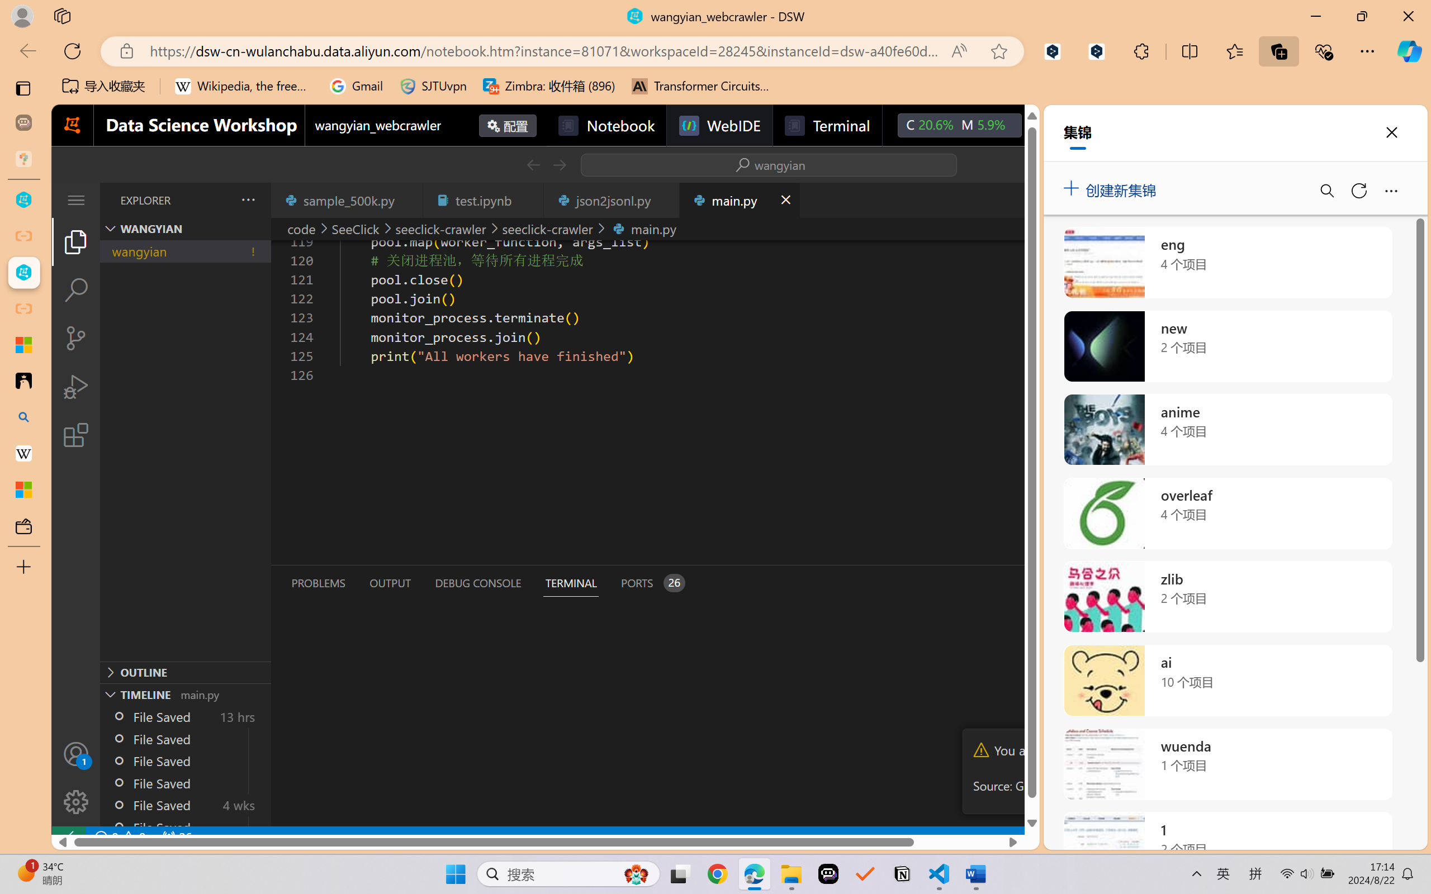 This screenshot has width=1431, height=894. I want to click on icon, so click(1046, 123).